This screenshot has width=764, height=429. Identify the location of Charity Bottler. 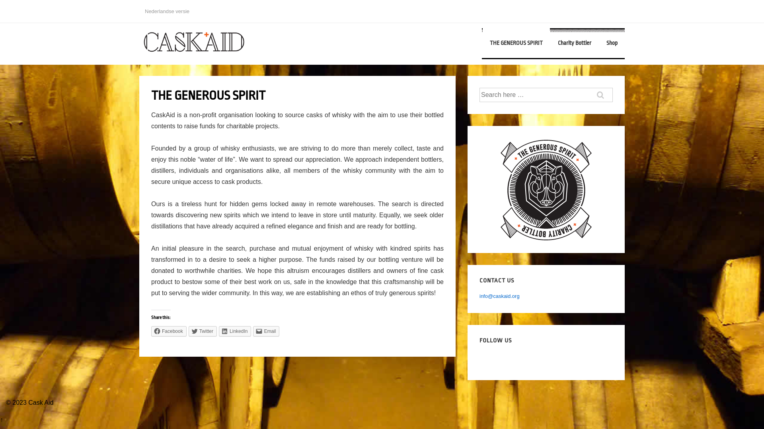
(575, 43).